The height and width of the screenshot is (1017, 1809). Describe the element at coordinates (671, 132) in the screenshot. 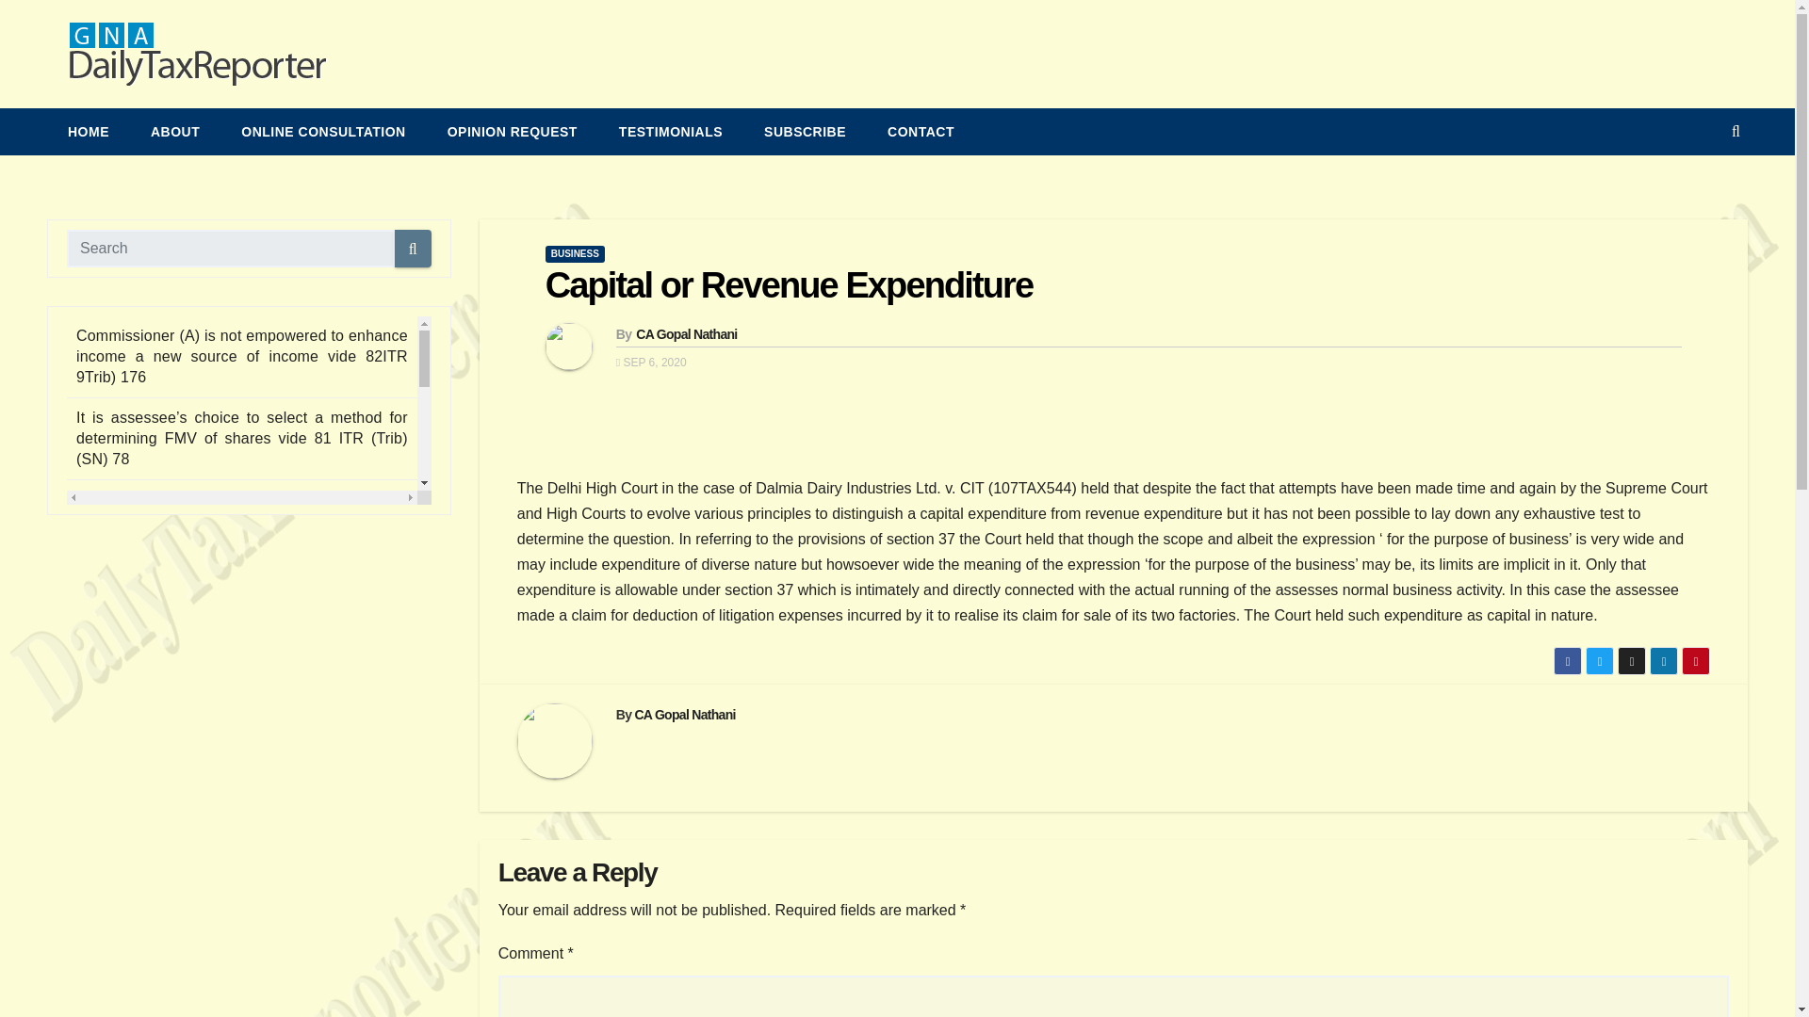

I see `TESTIMONIALS` at that location.